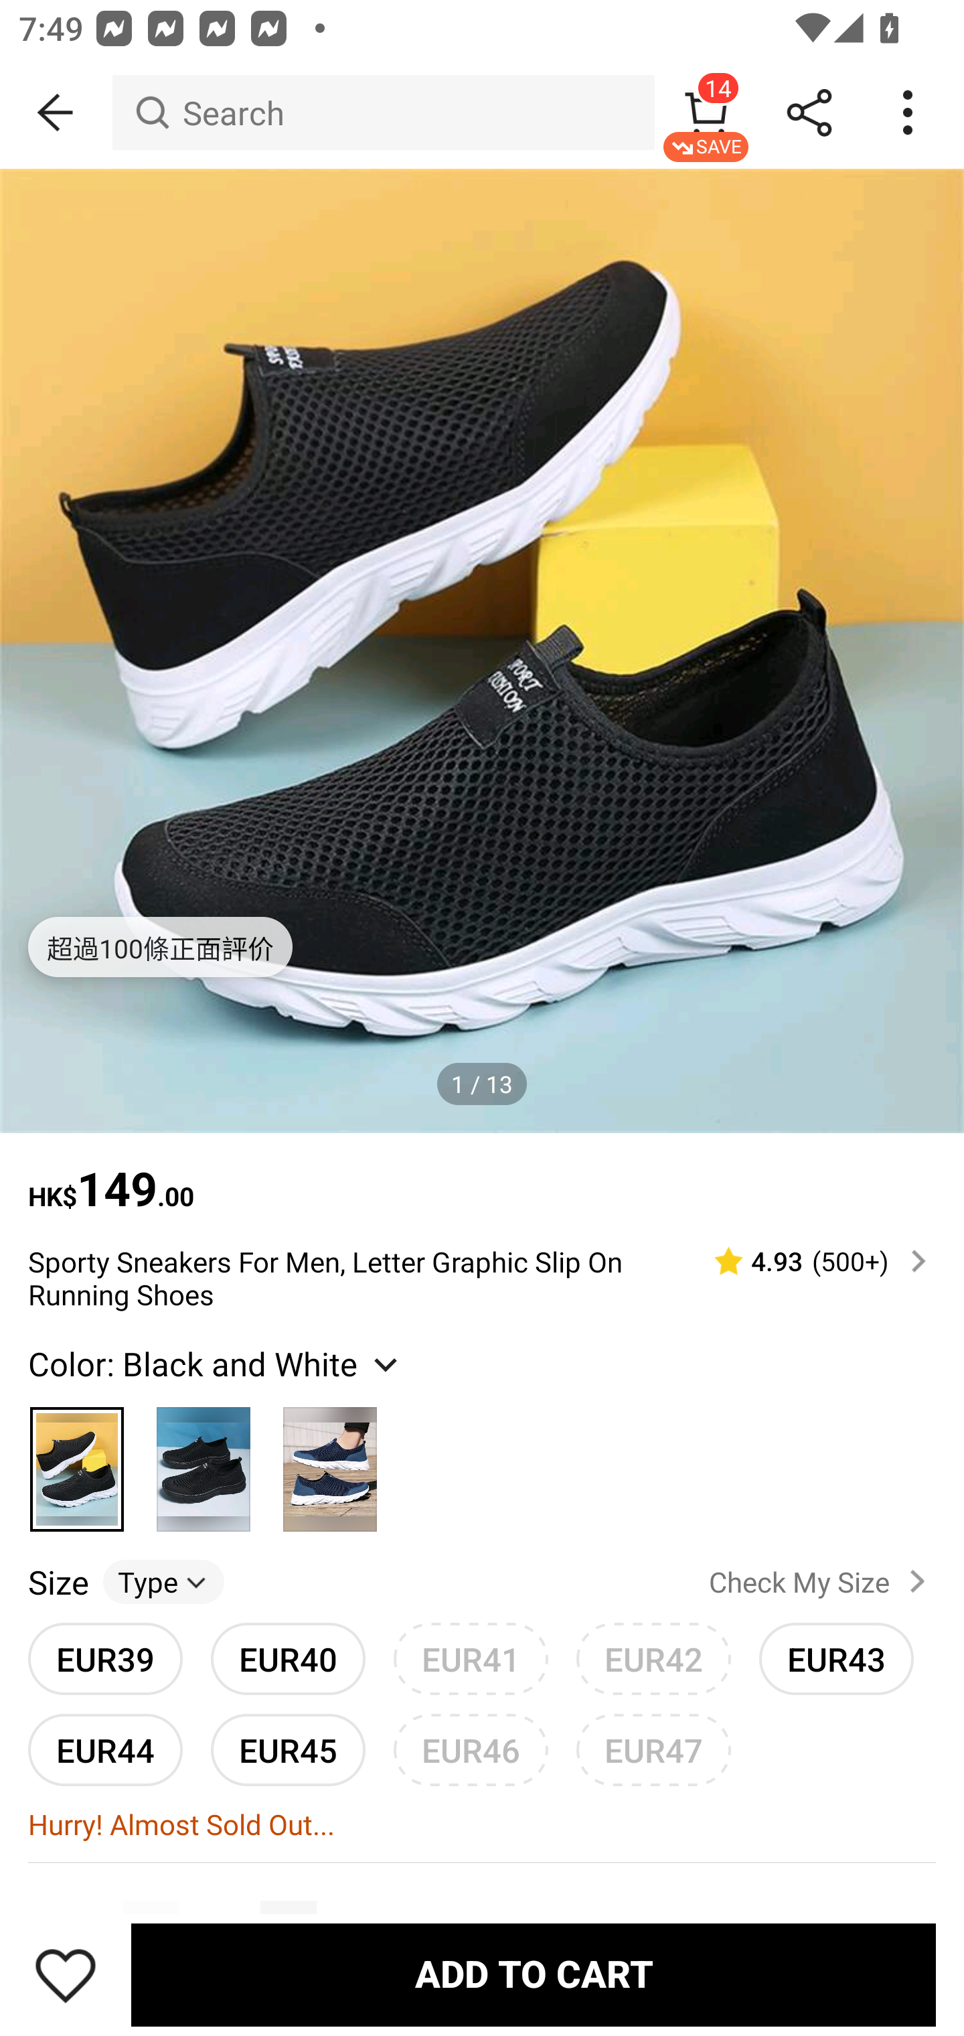  I want to click on Black, so click(204, 1459).